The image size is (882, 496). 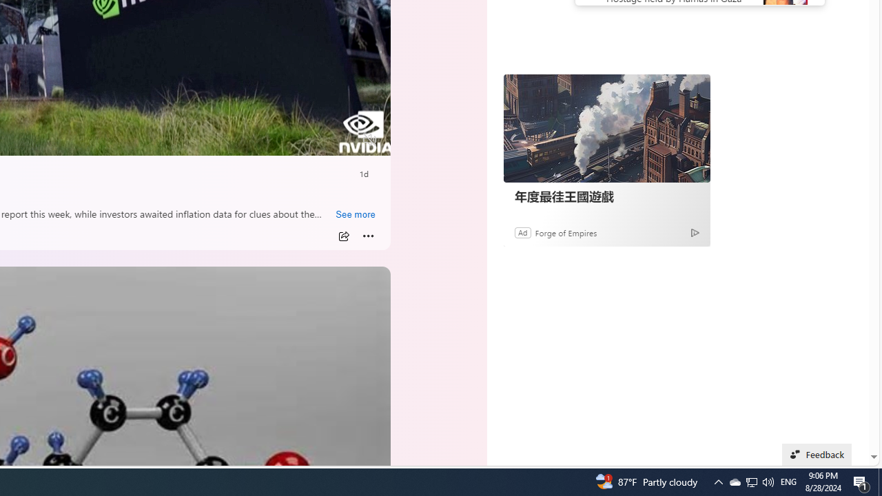 I want to click on Captions, so click(x=316, y=140).